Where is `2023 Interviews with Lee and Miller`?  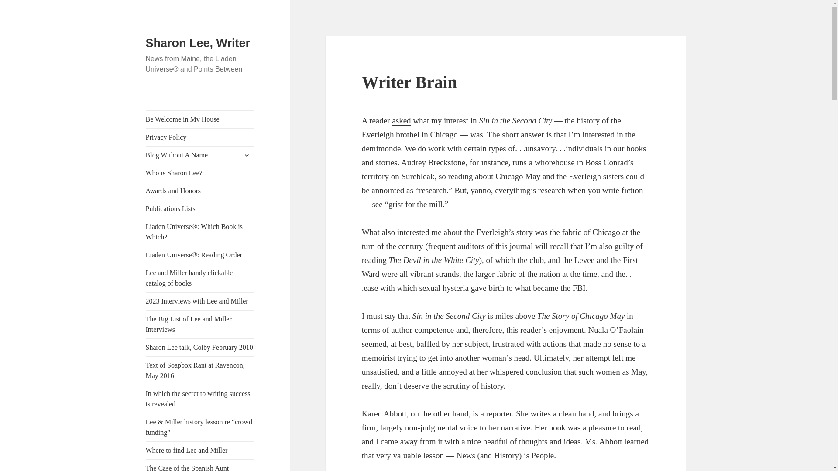
2023 Interviews with Lee and Miller is located at coordinates (200, 301).